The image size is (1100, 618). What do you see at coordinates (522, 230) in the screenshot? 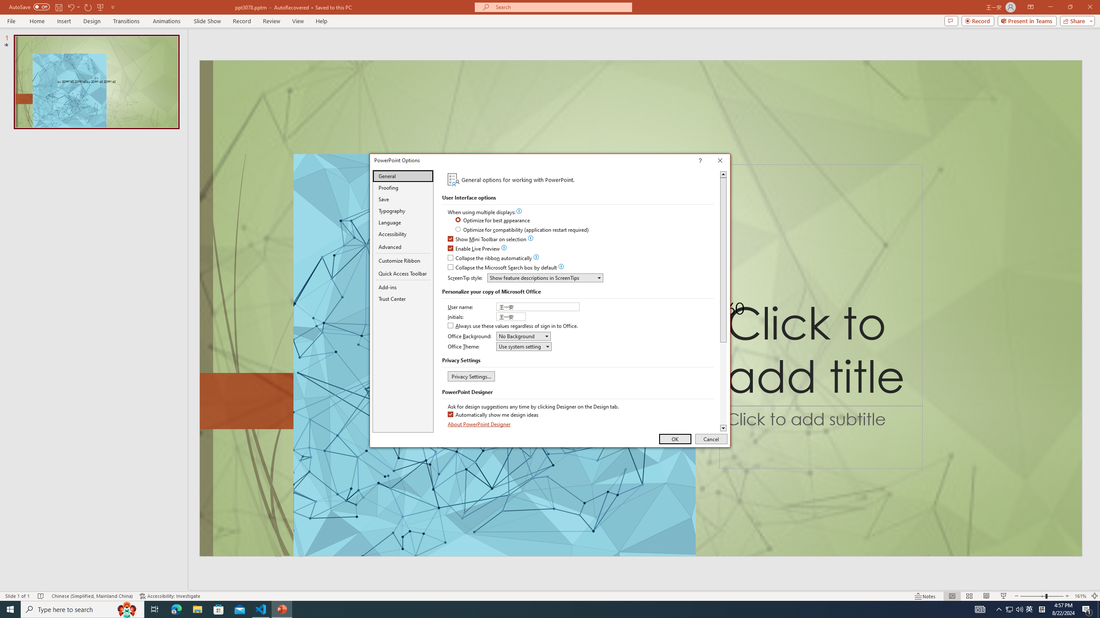
I see `Optimize for compatibility (application restart required)` at bounding box center [522, 230].